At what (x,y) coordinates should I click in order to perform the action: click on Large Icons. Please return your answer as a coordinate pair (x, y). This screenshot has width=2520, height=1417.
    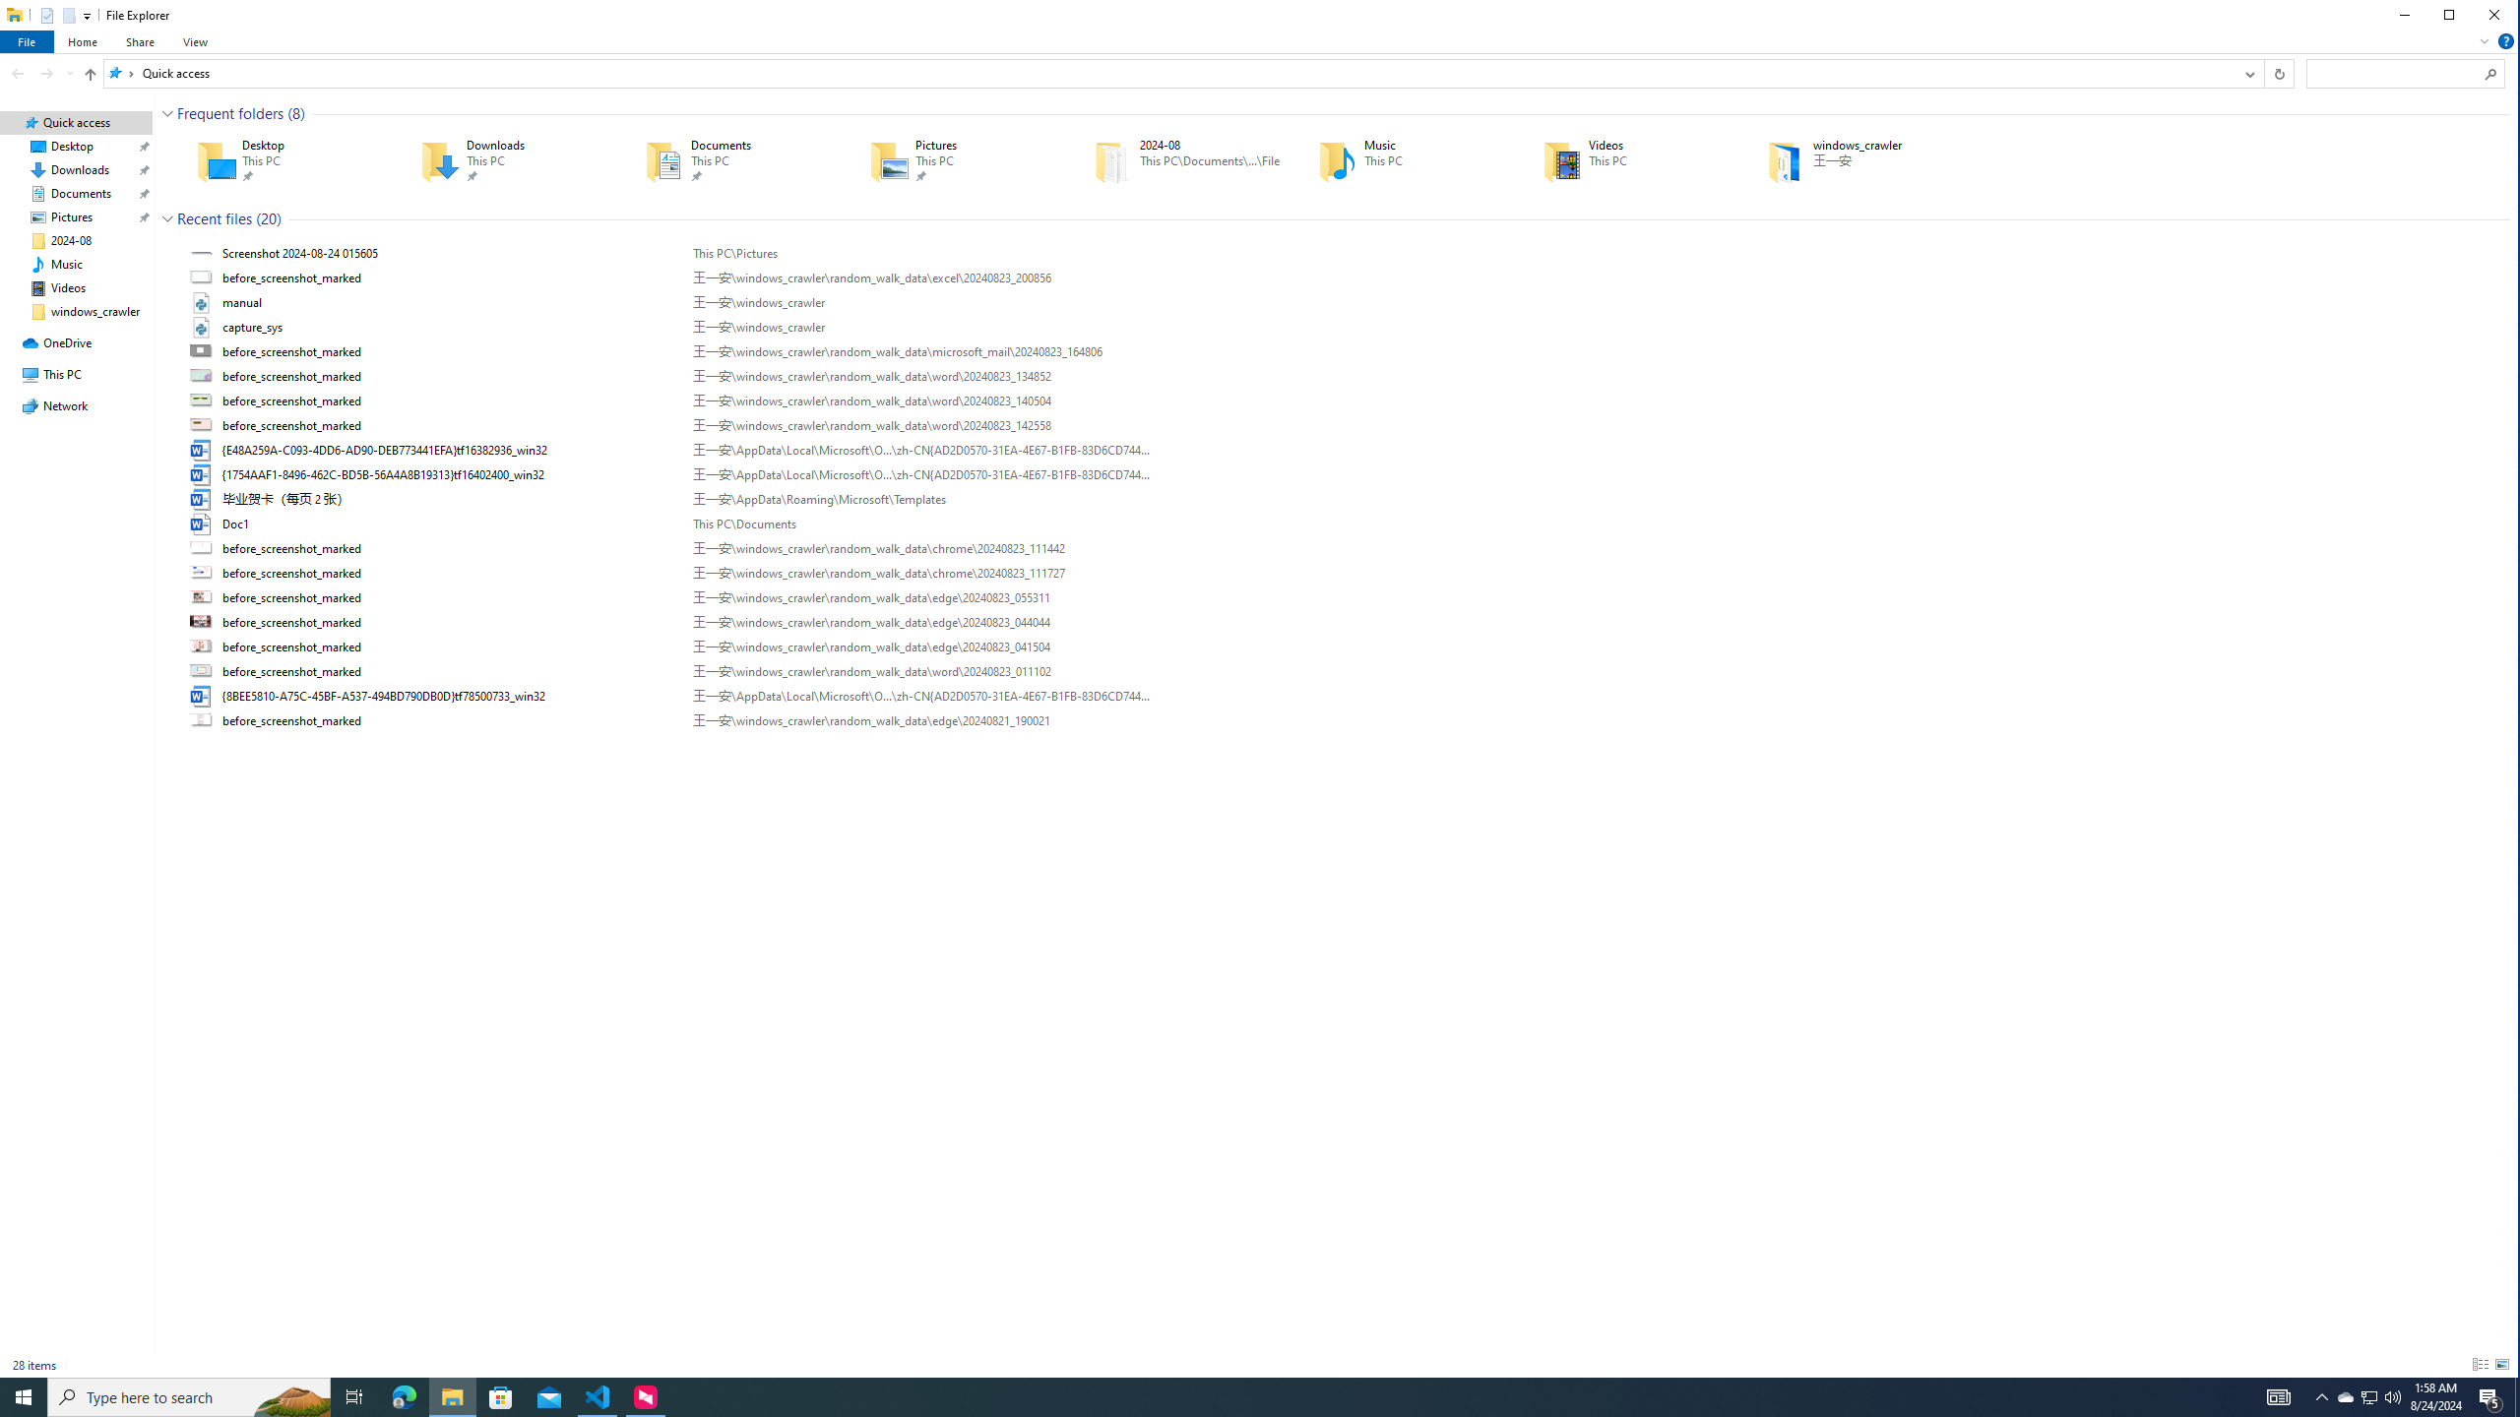
    Looking at the image, I should click on (2502, 1366).